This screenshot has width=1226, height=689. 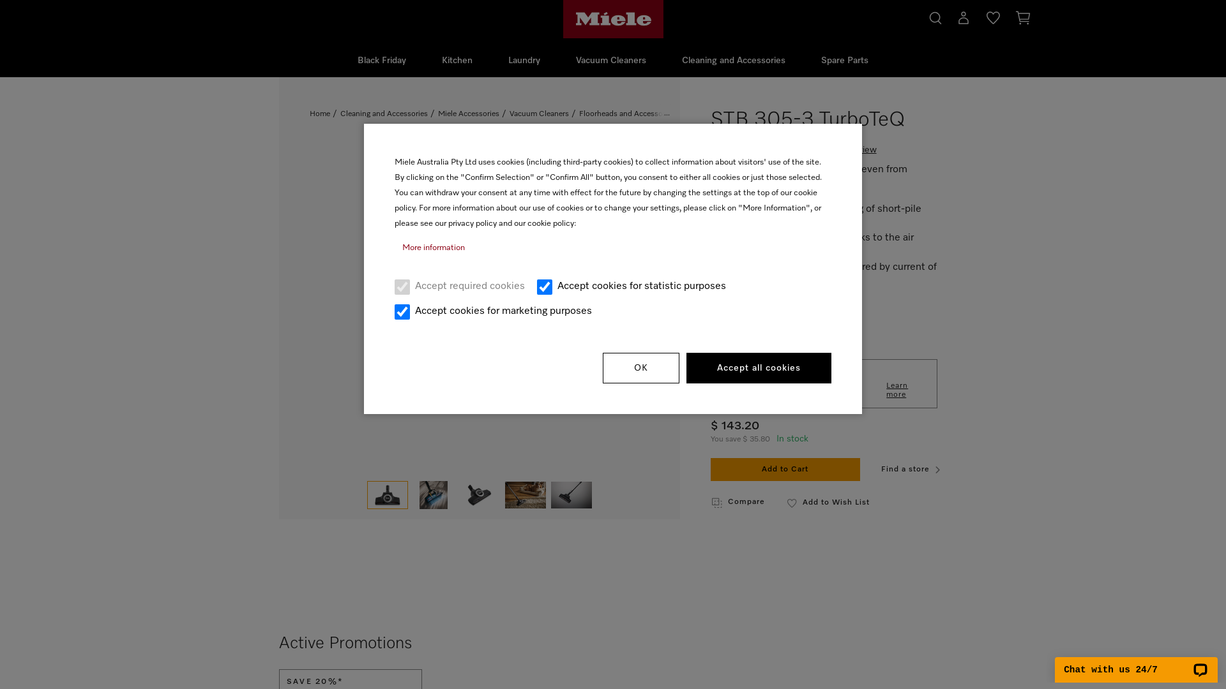 I want to click on Start search., so click(x=935, y=17).